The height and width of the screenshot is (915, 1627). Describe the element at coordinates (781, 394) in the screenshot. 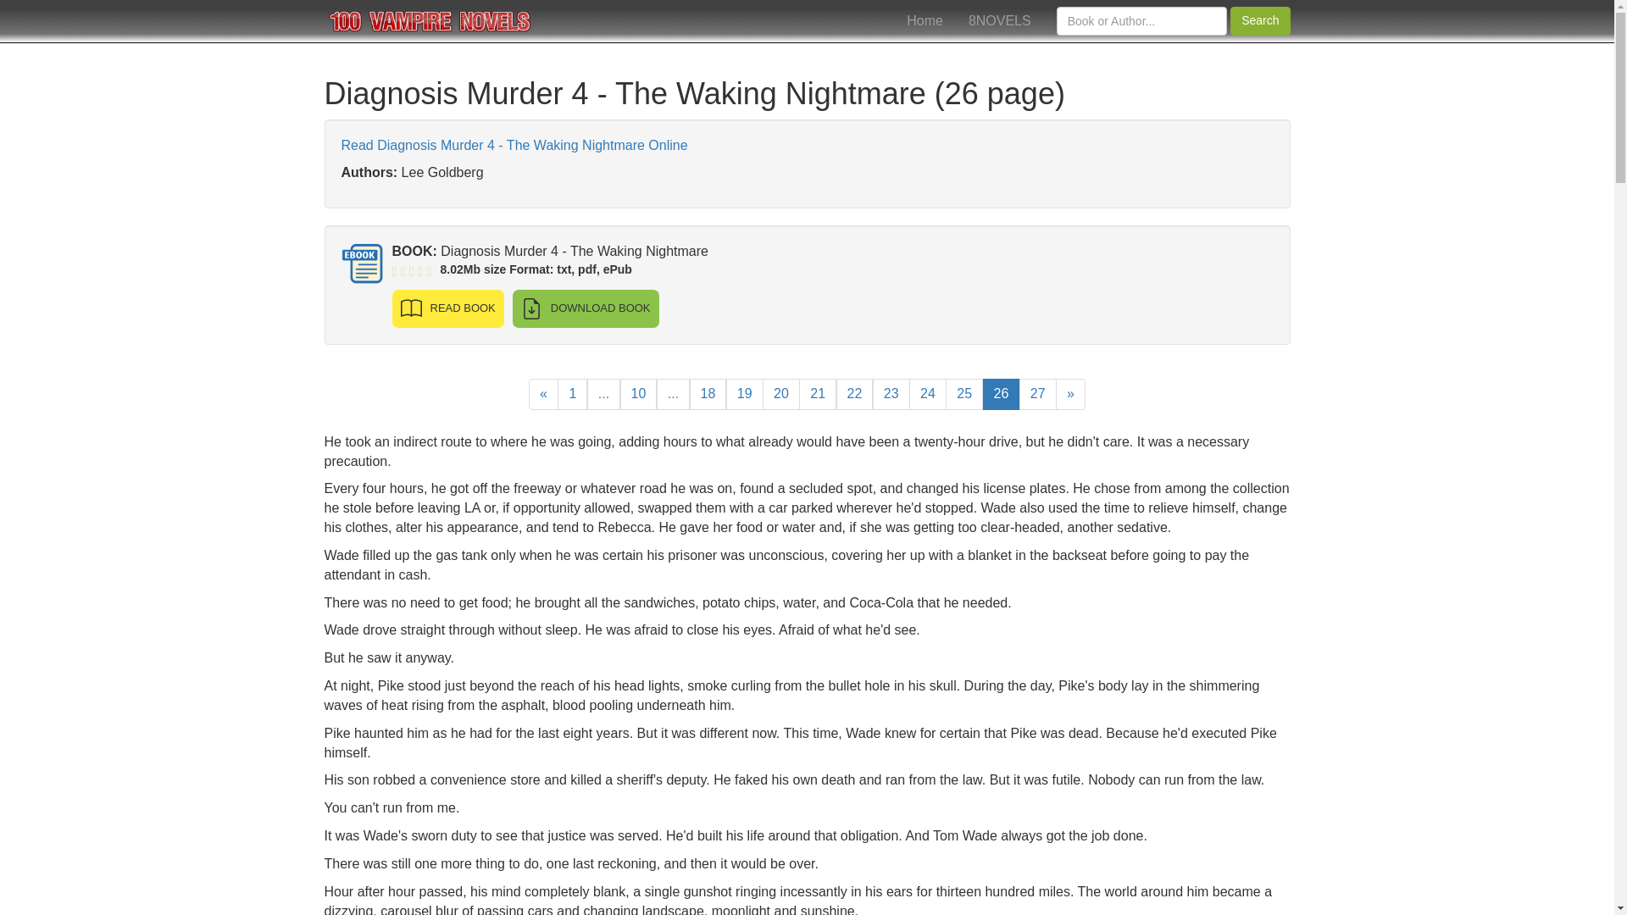

I see `20` at that location.